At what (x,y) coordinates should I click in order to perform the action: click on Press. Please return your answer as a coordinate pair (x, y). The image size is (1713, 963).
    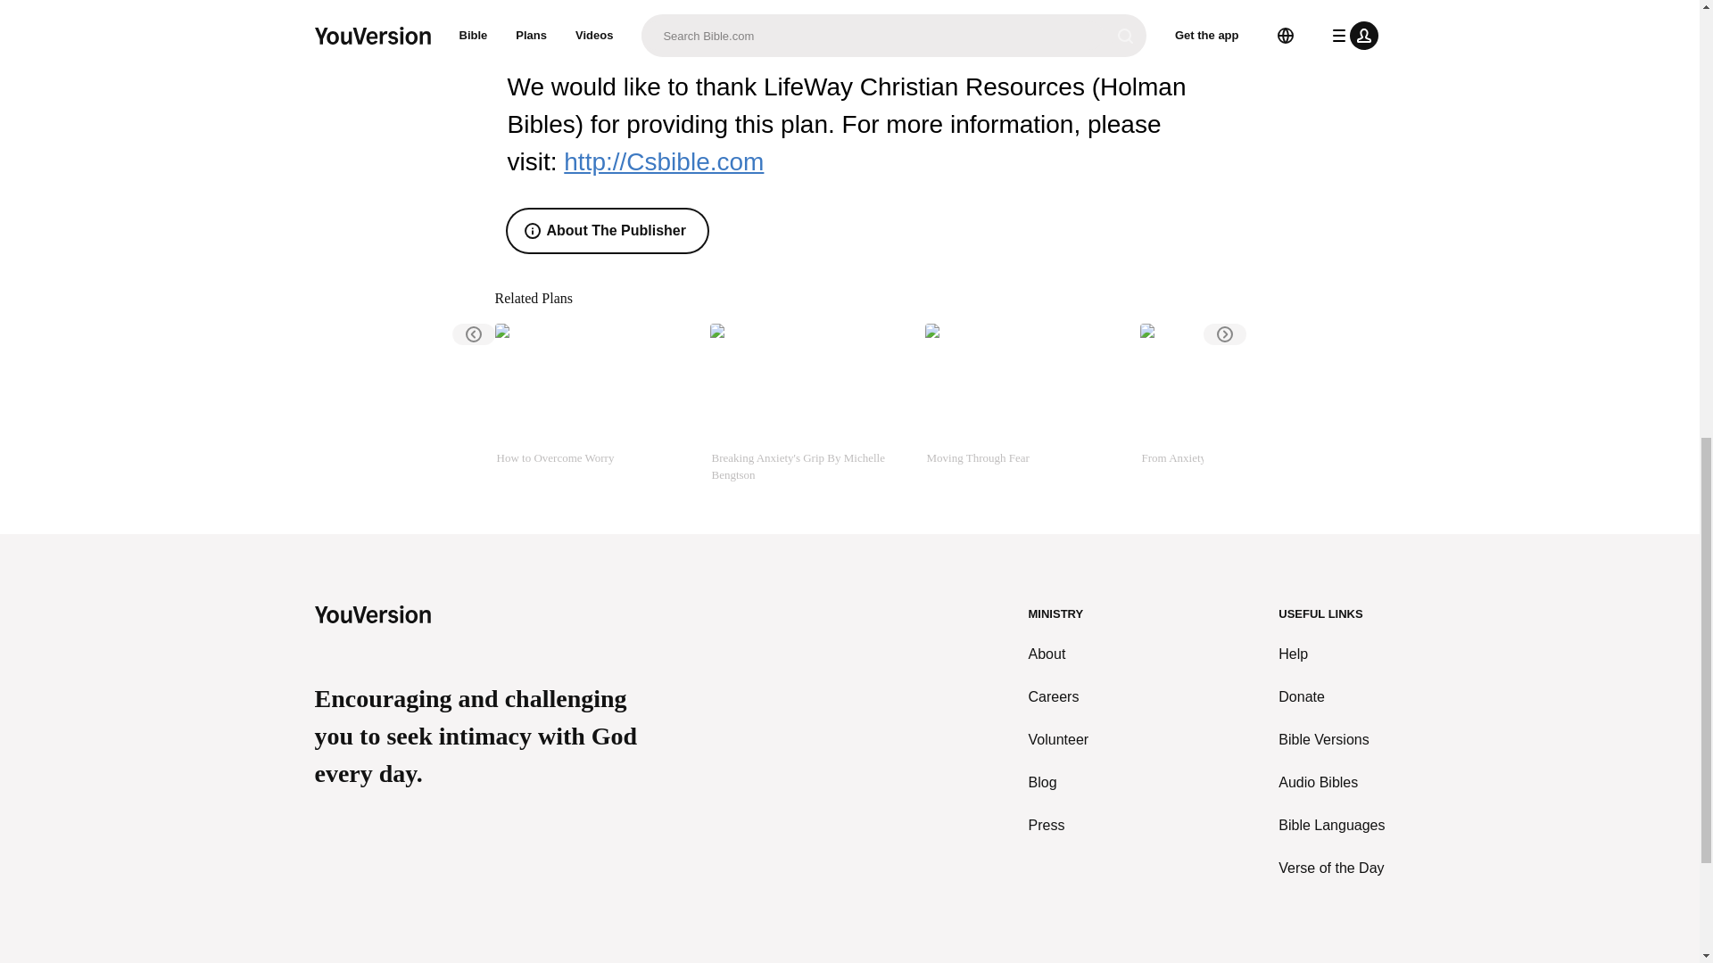
    Looking at the image, I should click on (1059, 826).